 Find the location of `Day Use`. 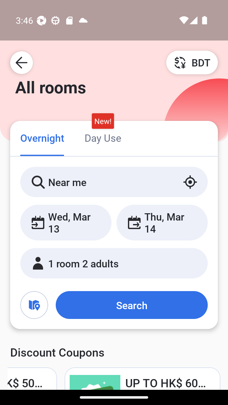

Day Use is located at coordinates (103, 137).